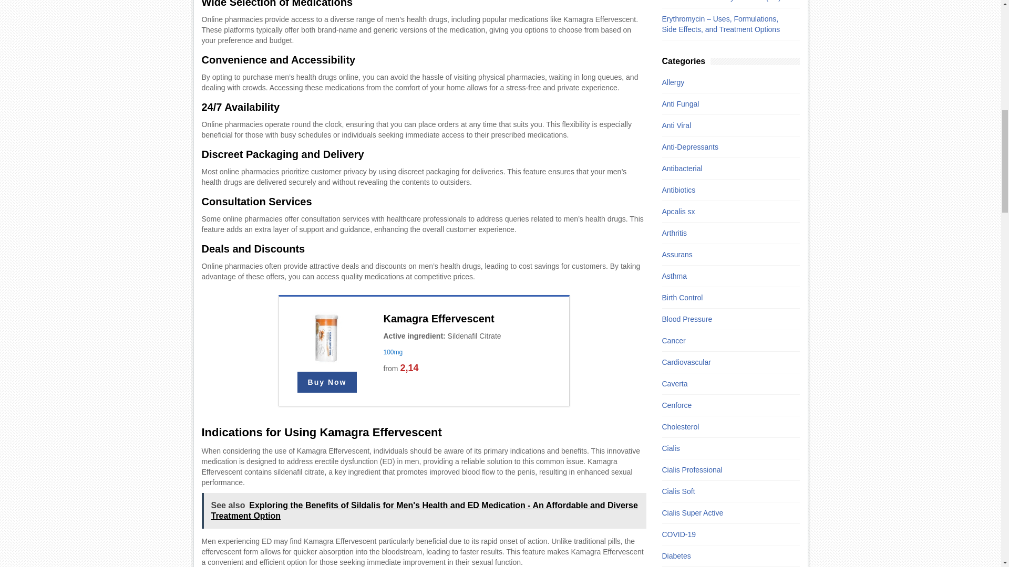 This screenshot has height=567, width=1009. I want to click on Arthritis, so click(725, 233).